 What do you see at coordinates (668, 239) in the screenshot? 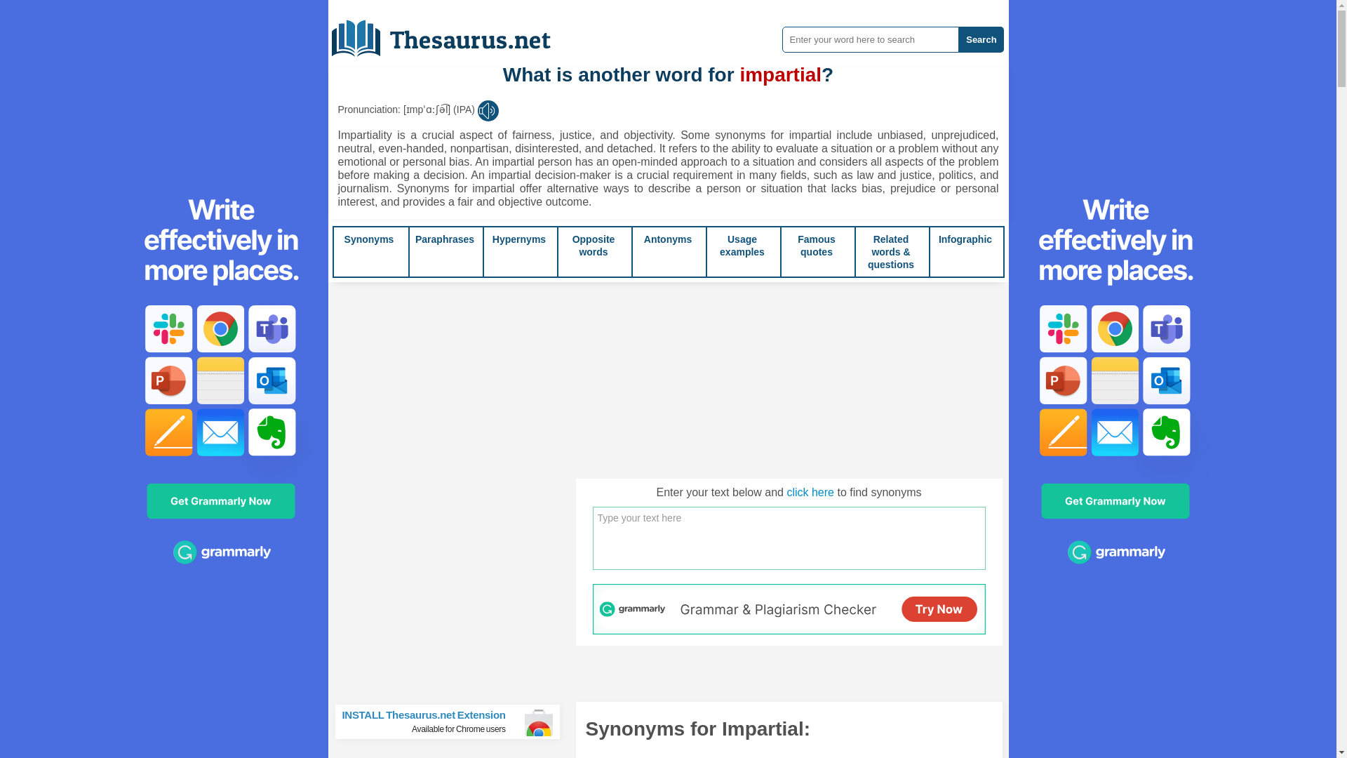
I see `Antonyms` at bounding box center [668, 239].